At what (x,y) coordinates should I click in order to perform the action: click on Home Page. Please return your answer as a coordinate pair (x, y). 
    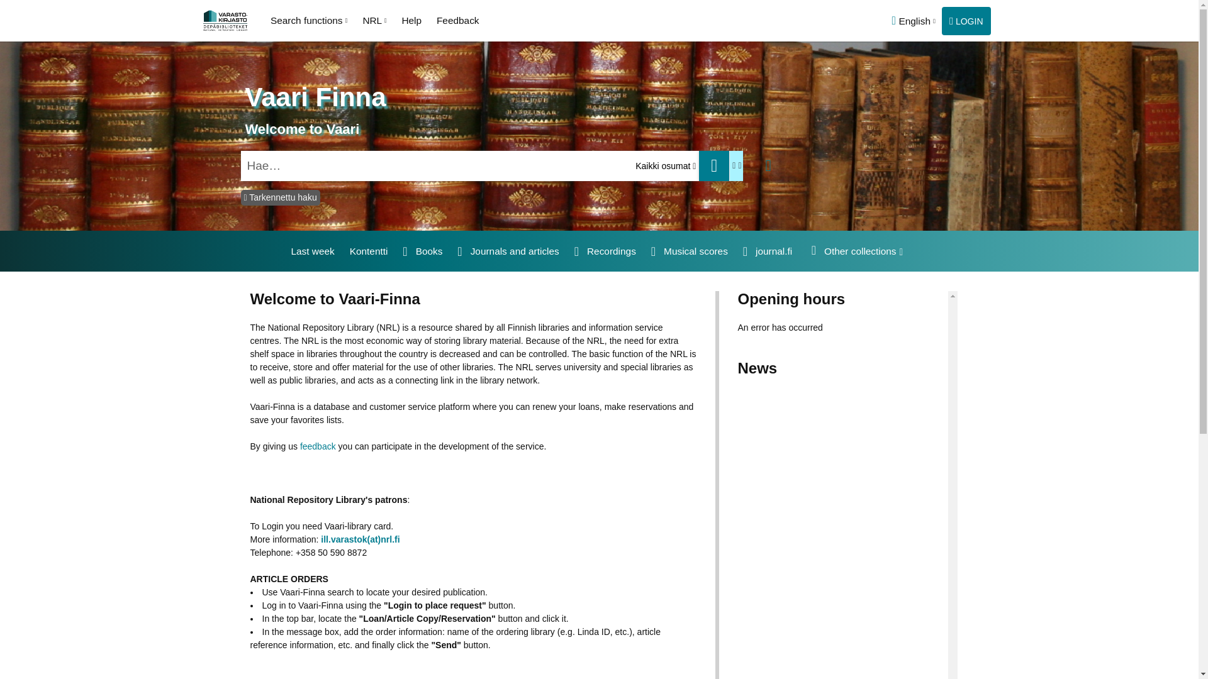
    Looking at the image, I should click on (226, 20).